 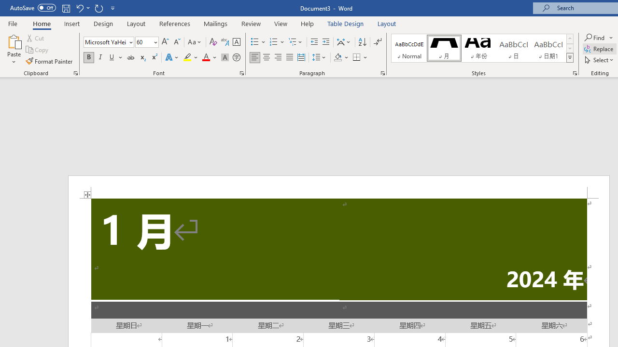 What do you see at coordinates (600, 49) in the screenshot?
I see `Replace...` at bounding box center [600, 49].